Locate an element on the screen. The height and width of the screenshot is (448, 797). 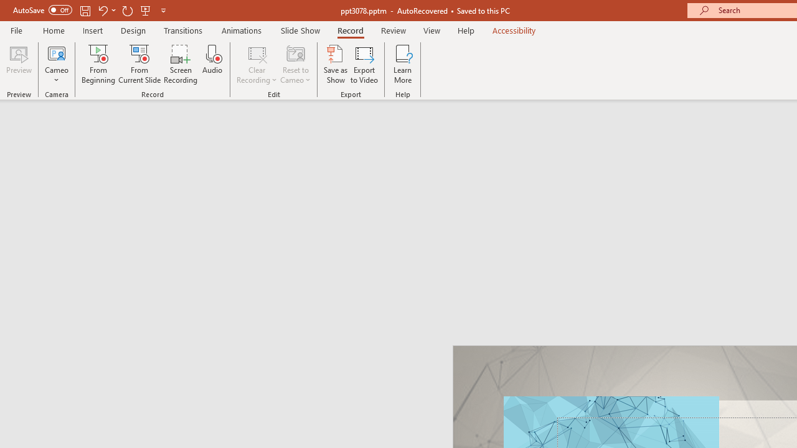
Cameo is located at coordinates (57, 52).